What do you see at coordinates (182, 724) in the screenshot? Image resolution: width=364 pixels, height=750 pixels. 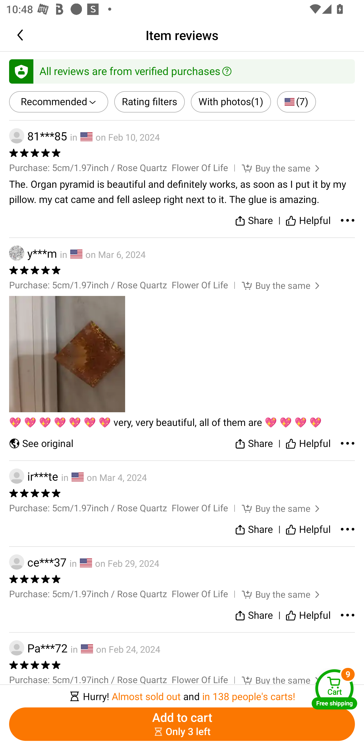 I see `Add to cart ￼￼Only 3 left` at bounding box center [182, 724].